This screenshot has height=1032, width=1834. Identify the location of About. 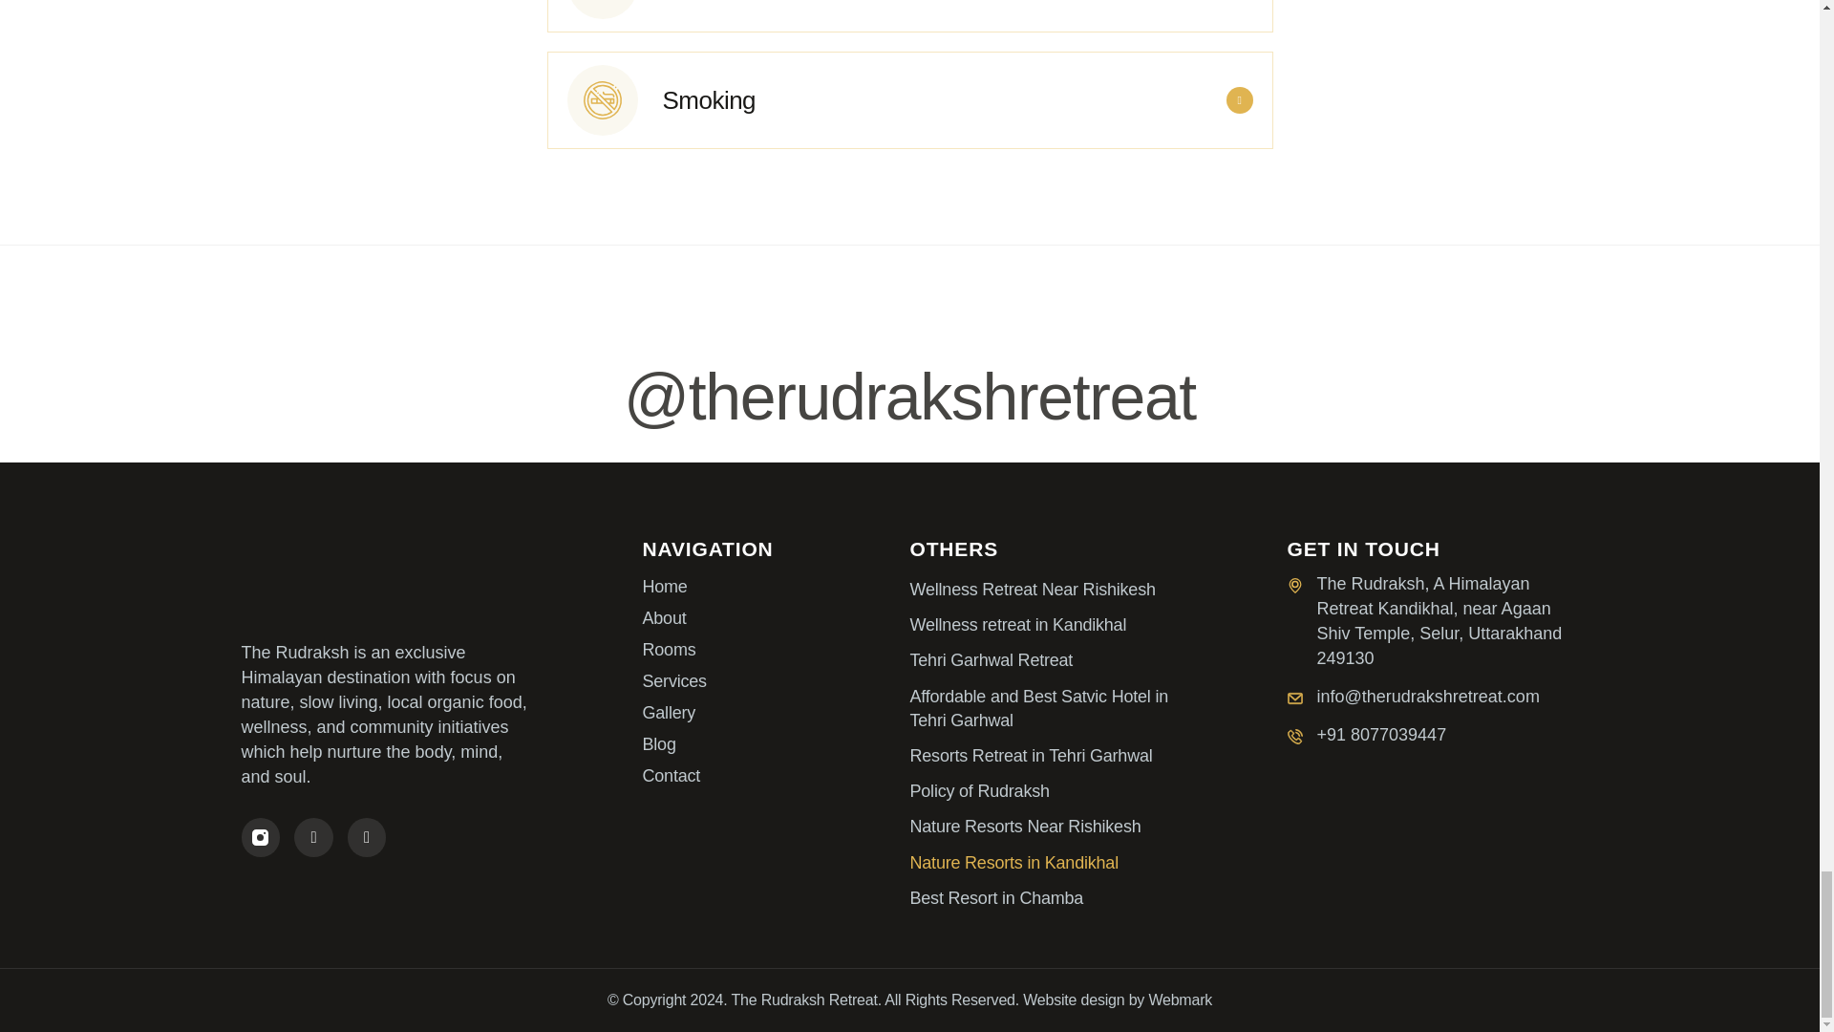
(776, 617).